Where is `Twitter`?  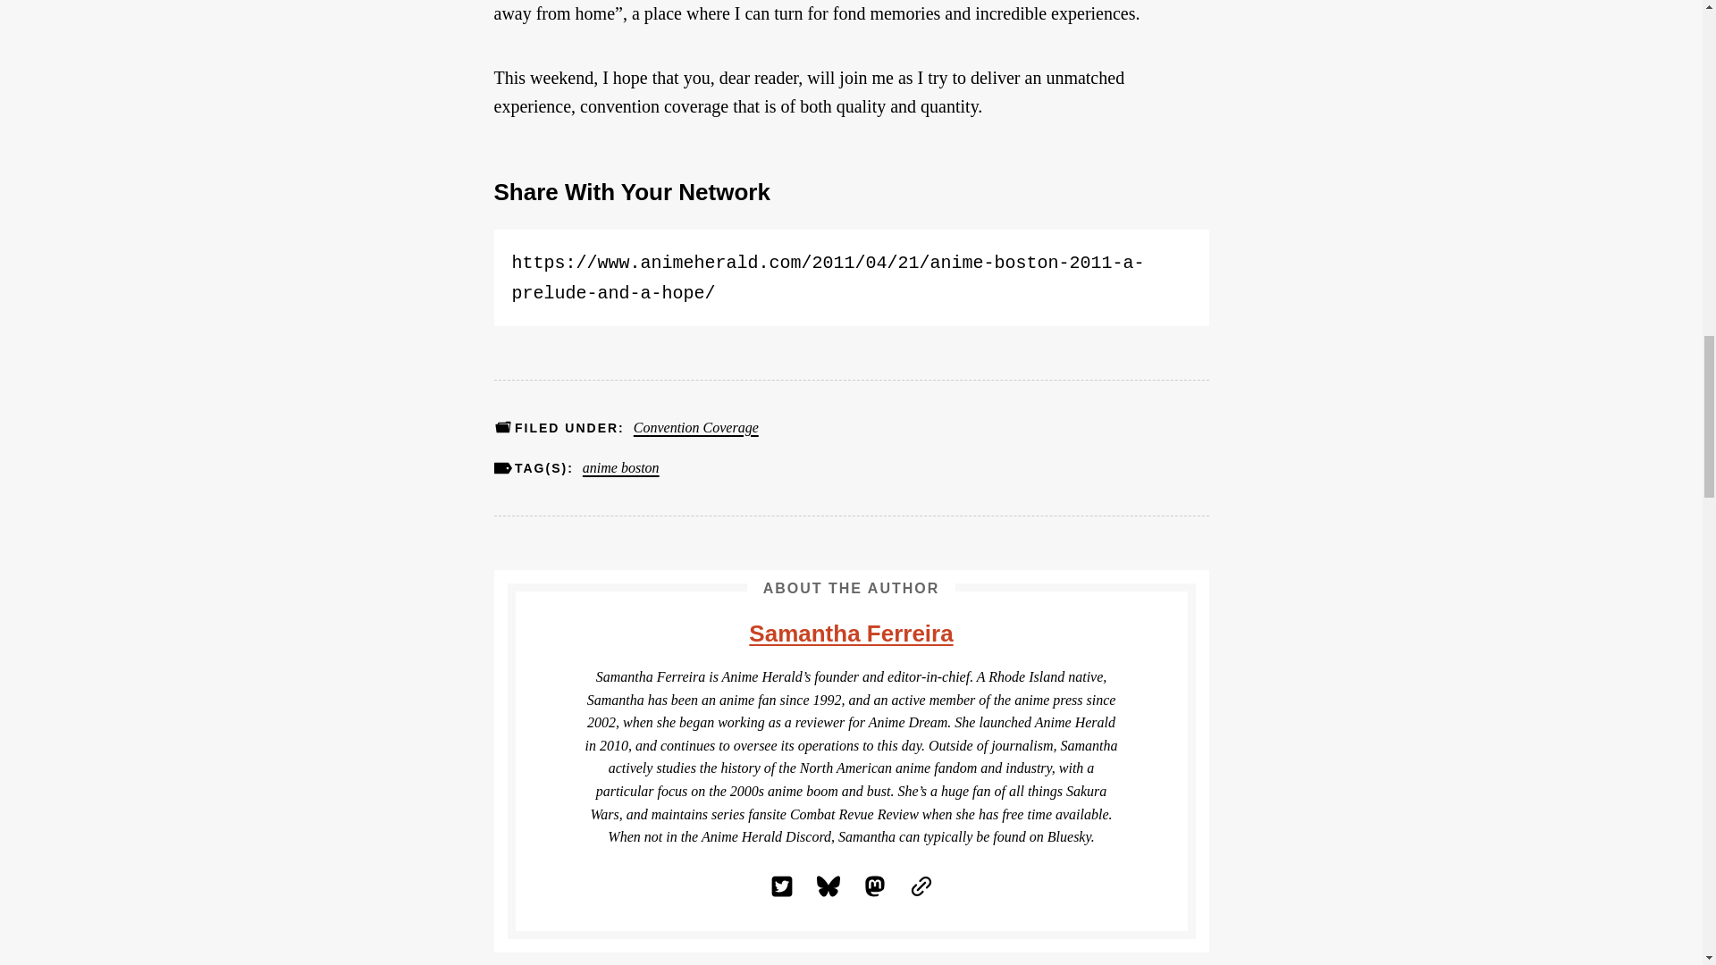 Twitter is located at coordinates (781, 886).